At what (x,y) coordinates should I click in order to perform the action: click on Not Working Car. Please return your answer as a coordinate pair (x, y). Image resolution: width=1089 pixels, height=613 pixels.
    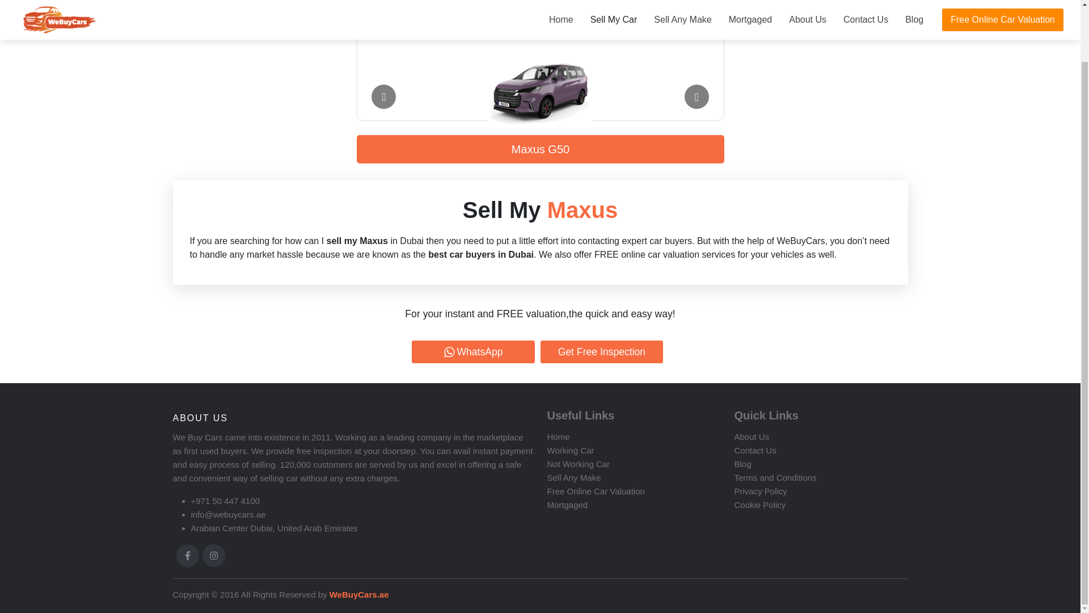
    Looking at the image, I should click on (578, 464).